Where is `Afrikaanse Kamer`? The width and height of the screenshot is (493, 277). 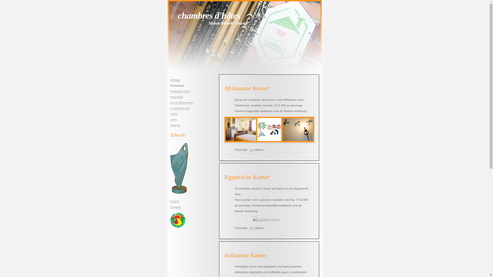
Afrikaanse Kamer is located at coordinates (269, 142).